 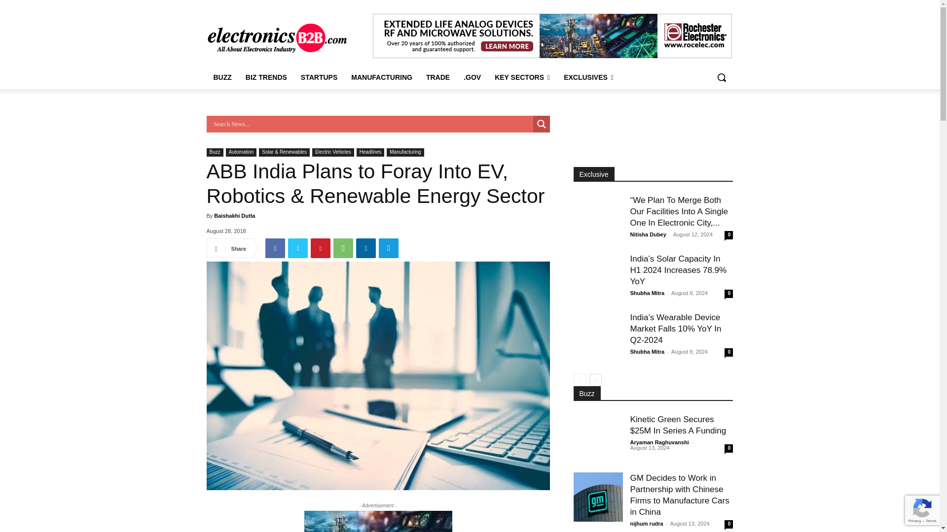 I want to click on WhatsApp, so click(x=343, y=248).